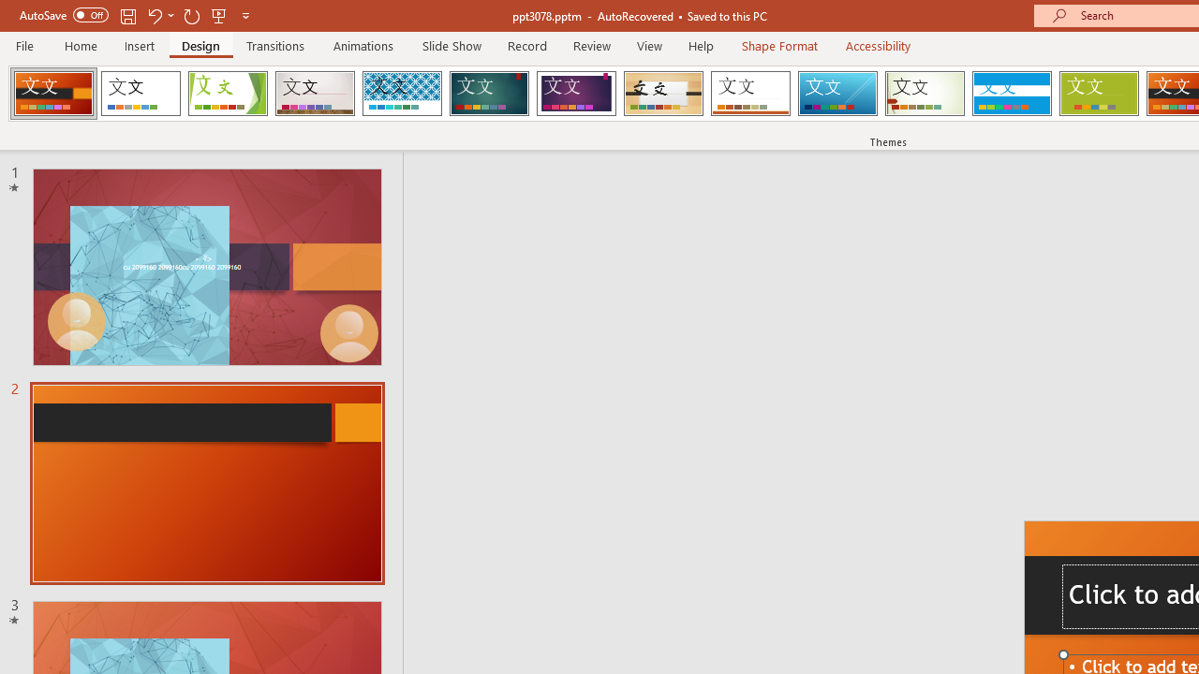 This screenshot has width=1199, height=674. What do you see at coordinates (663, 94) in the screenshot?
I see `Organic` at bounding box center [663, 94].